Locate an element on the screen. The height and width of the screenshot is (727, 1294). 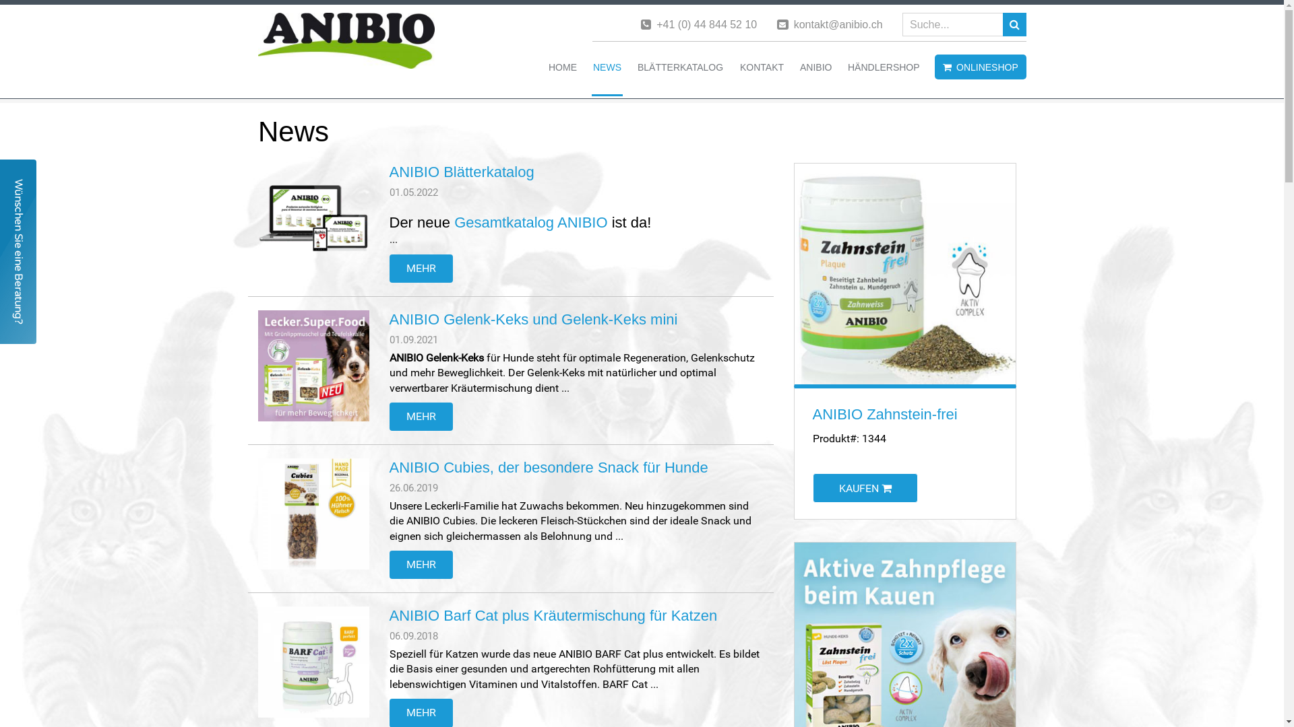
kontakt@anibio.ch is located at coordinates (838, 24).